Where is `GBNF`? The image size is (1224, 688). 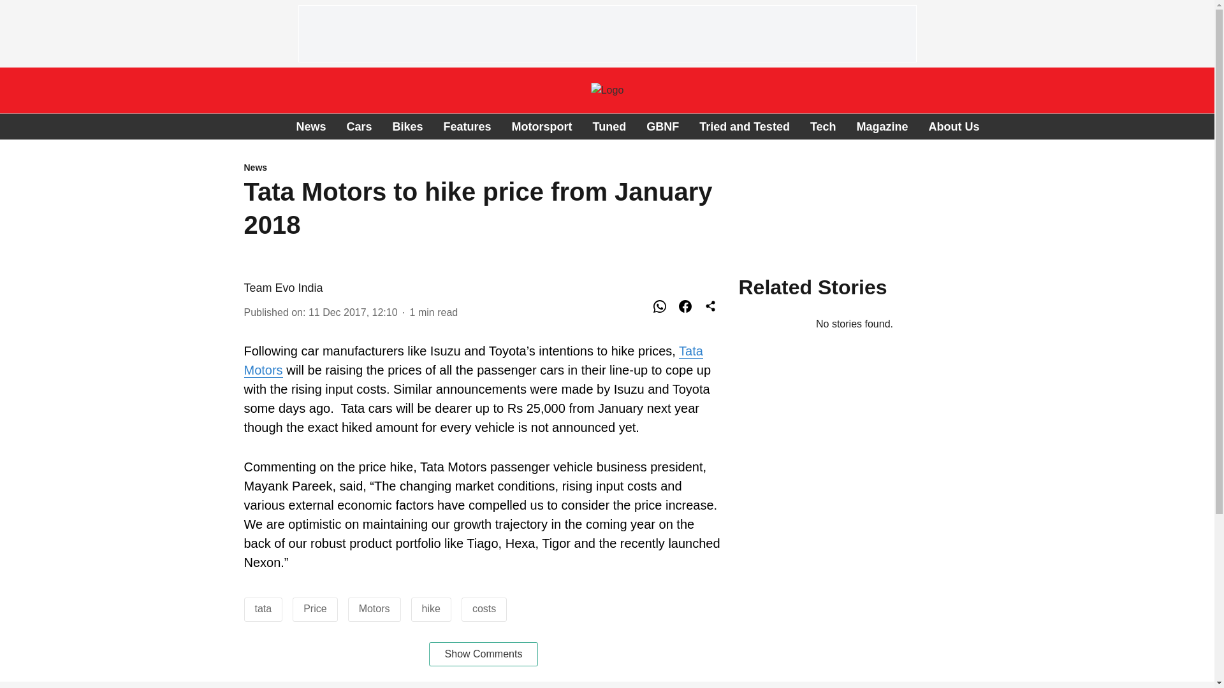
GBNF is located at coordinates (662, 126).